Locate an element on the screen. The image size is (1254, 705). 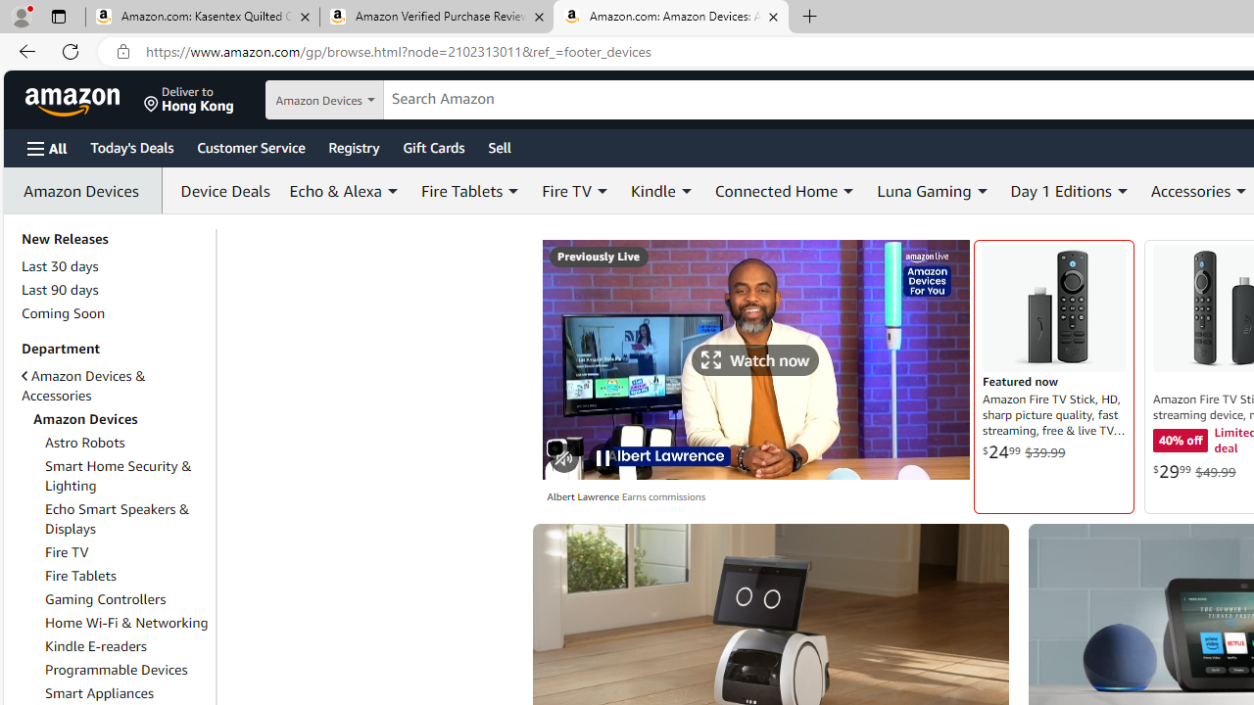
Expand Accessories is located at coordinates (1242, 191).